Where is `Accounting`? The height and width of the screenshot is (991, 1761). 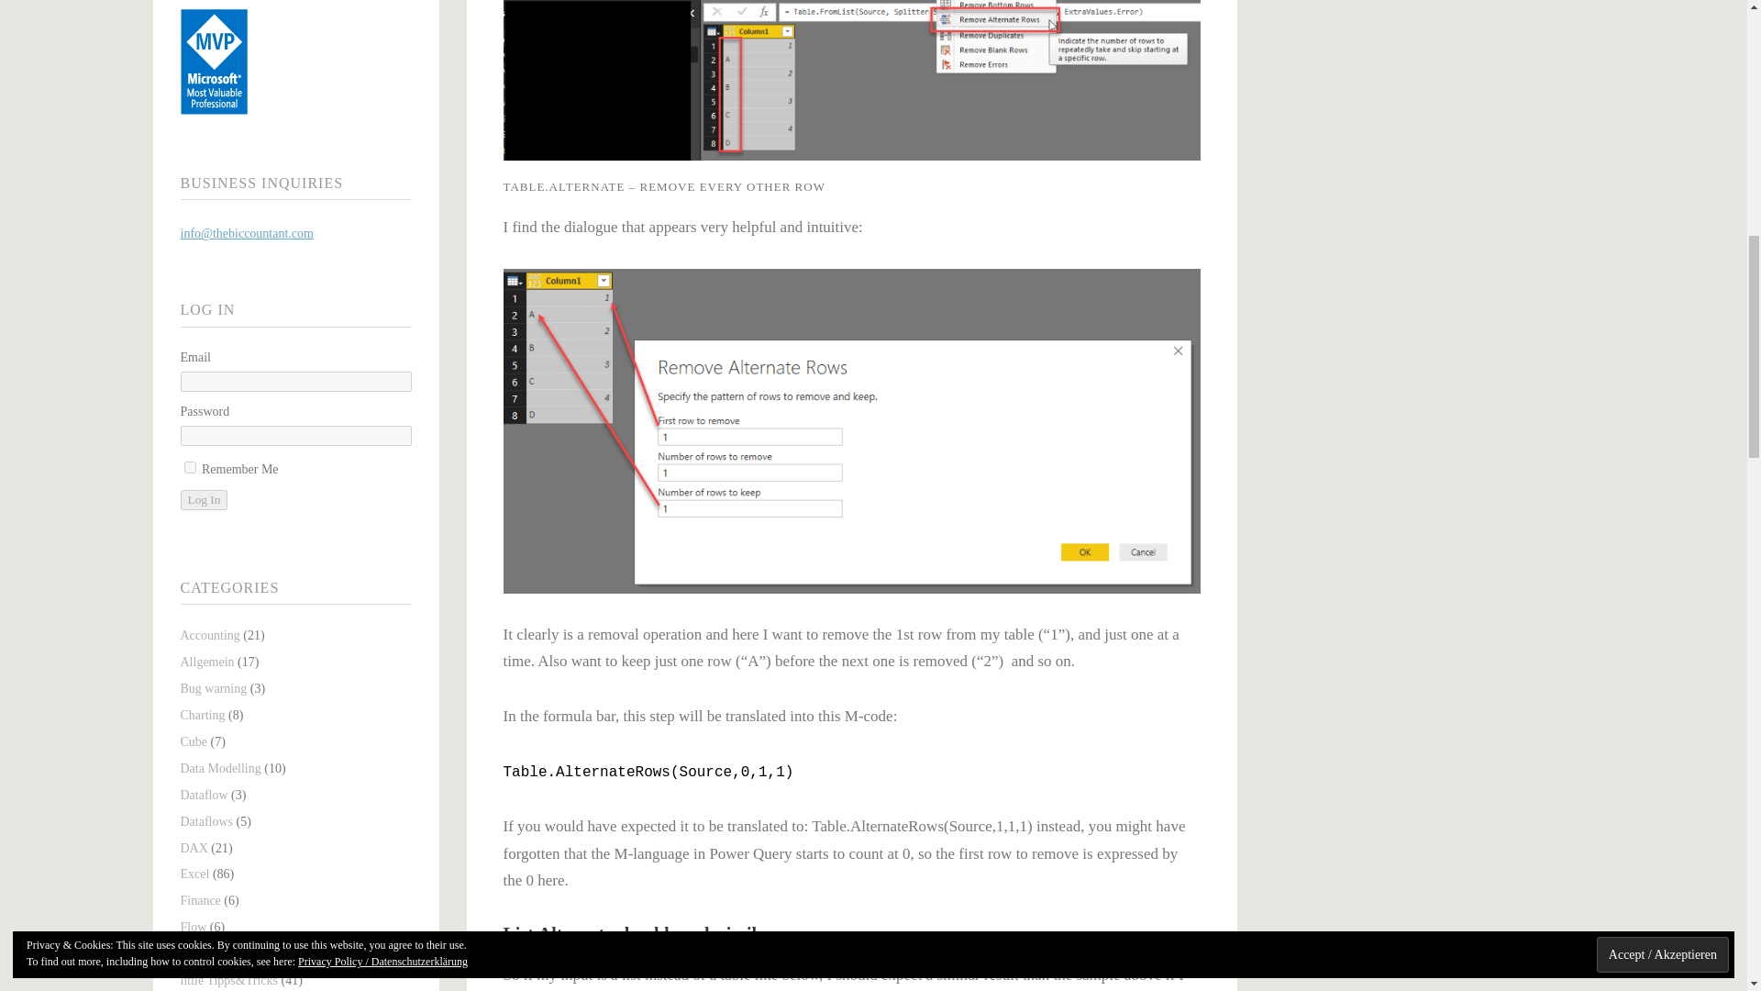
Accounting is located at coordinates (209, 635).